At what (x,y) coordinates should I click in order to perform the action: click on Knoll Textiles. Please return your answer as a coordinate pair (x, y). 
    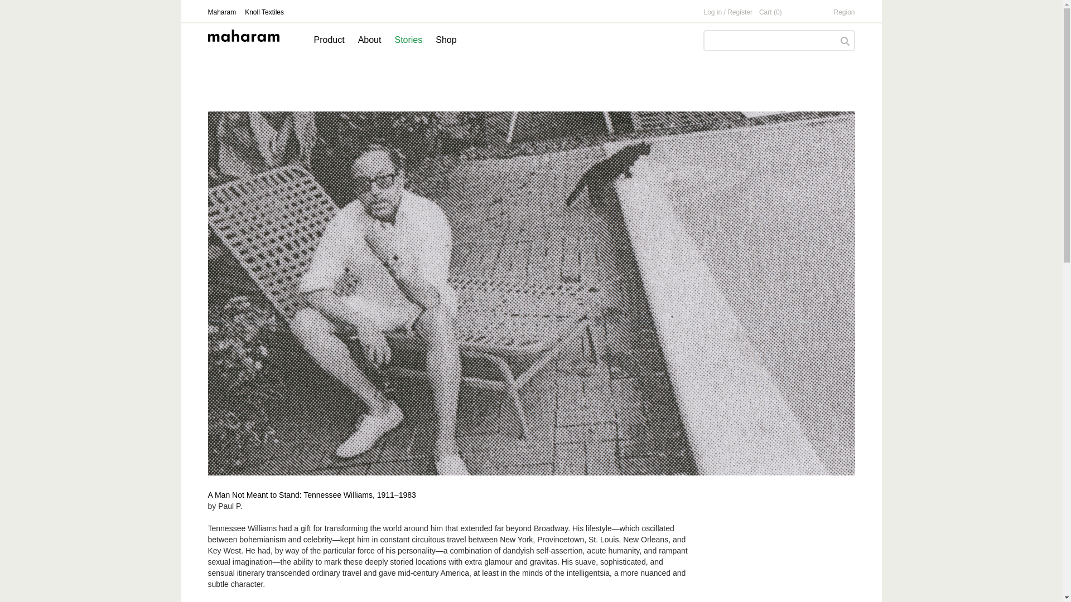
    Looking at the image, I should click on (264, 12).